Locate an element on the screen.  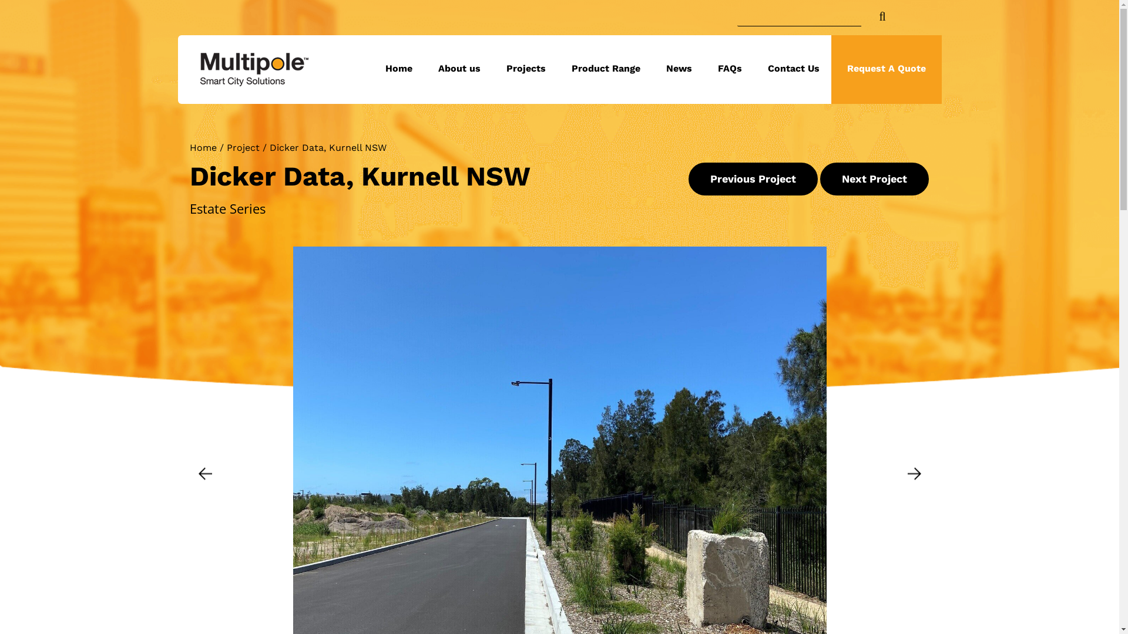
Home is located at coordinates (203, 148).